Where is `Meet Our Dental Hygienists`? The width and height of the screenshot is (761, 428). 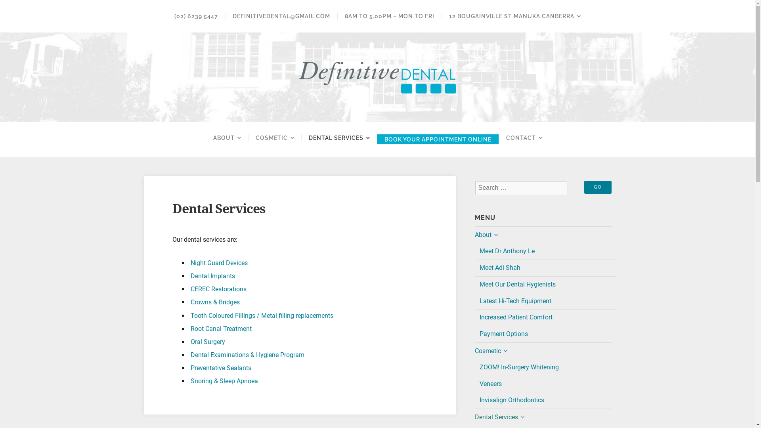
Meet Our Dental Hygienists is located at coordinates (545, 285).